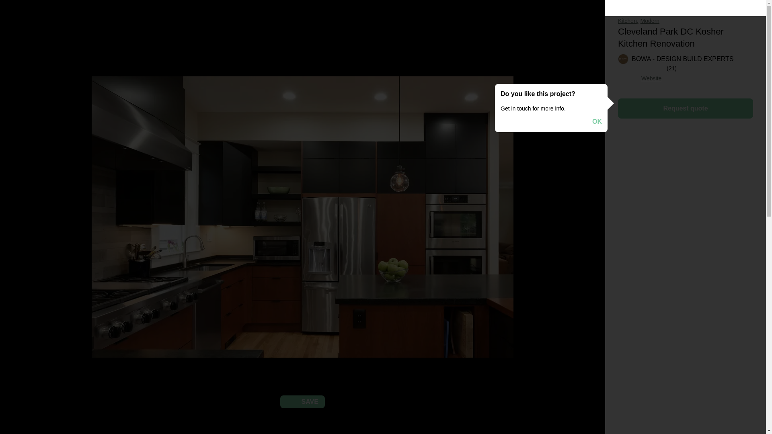  What do you see at coordinates (650, 20) in the screenshot?
I see `Modern` at bounding box center [650, 20].